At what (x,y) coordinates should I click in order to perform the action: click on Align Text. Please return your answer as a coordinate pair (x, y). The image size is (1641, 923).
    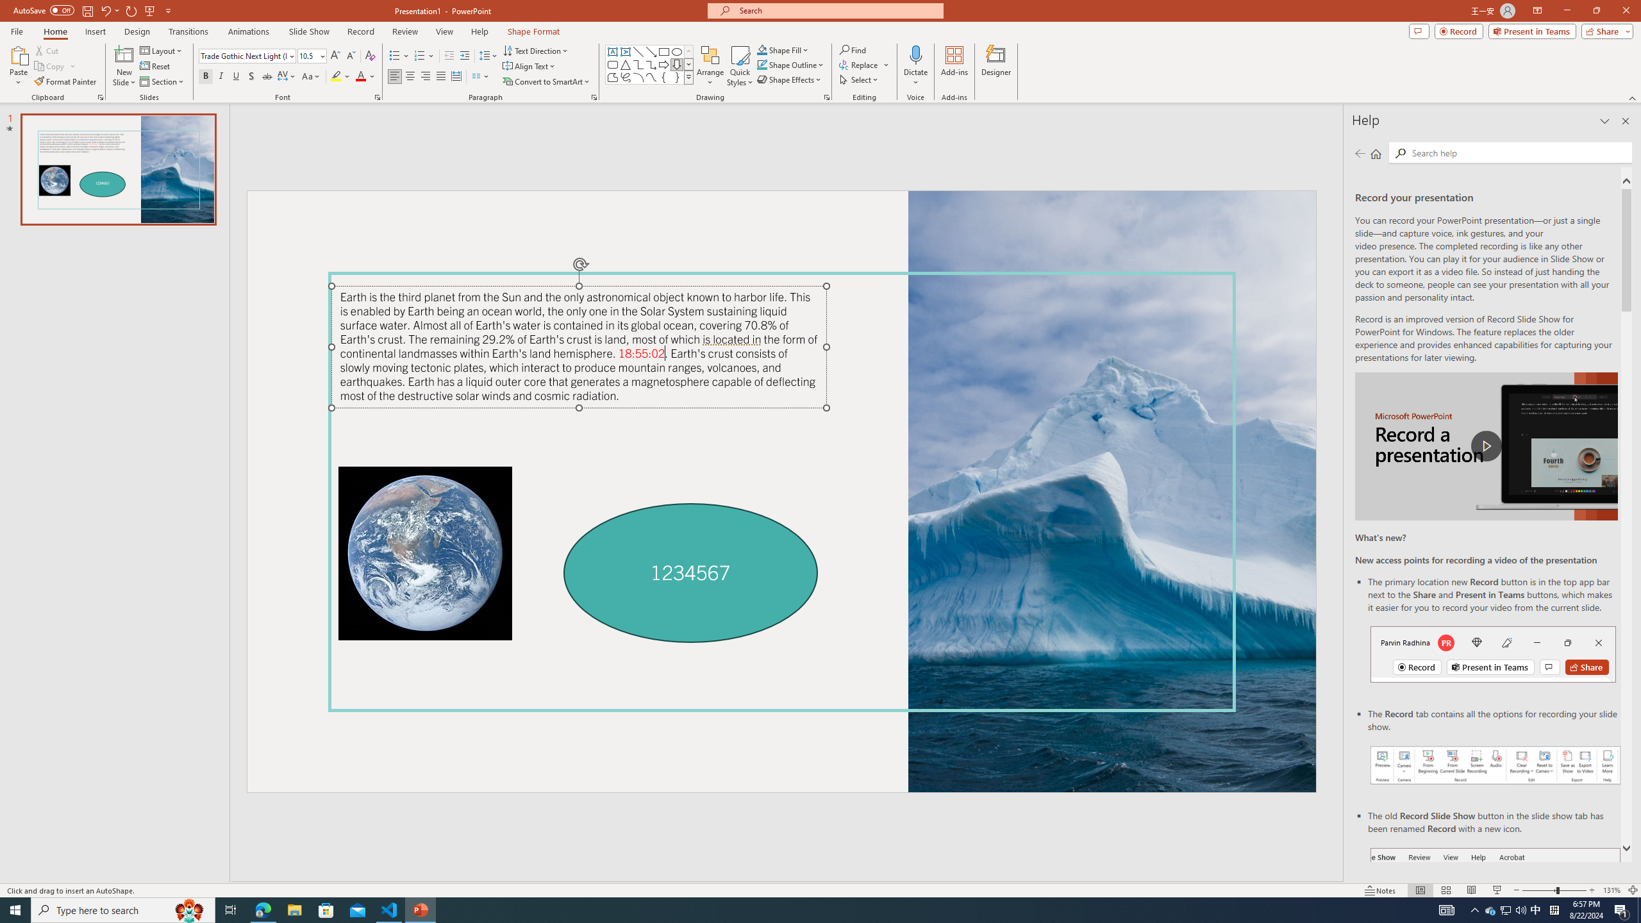
    Looking at the image, I should click on (529, 67).